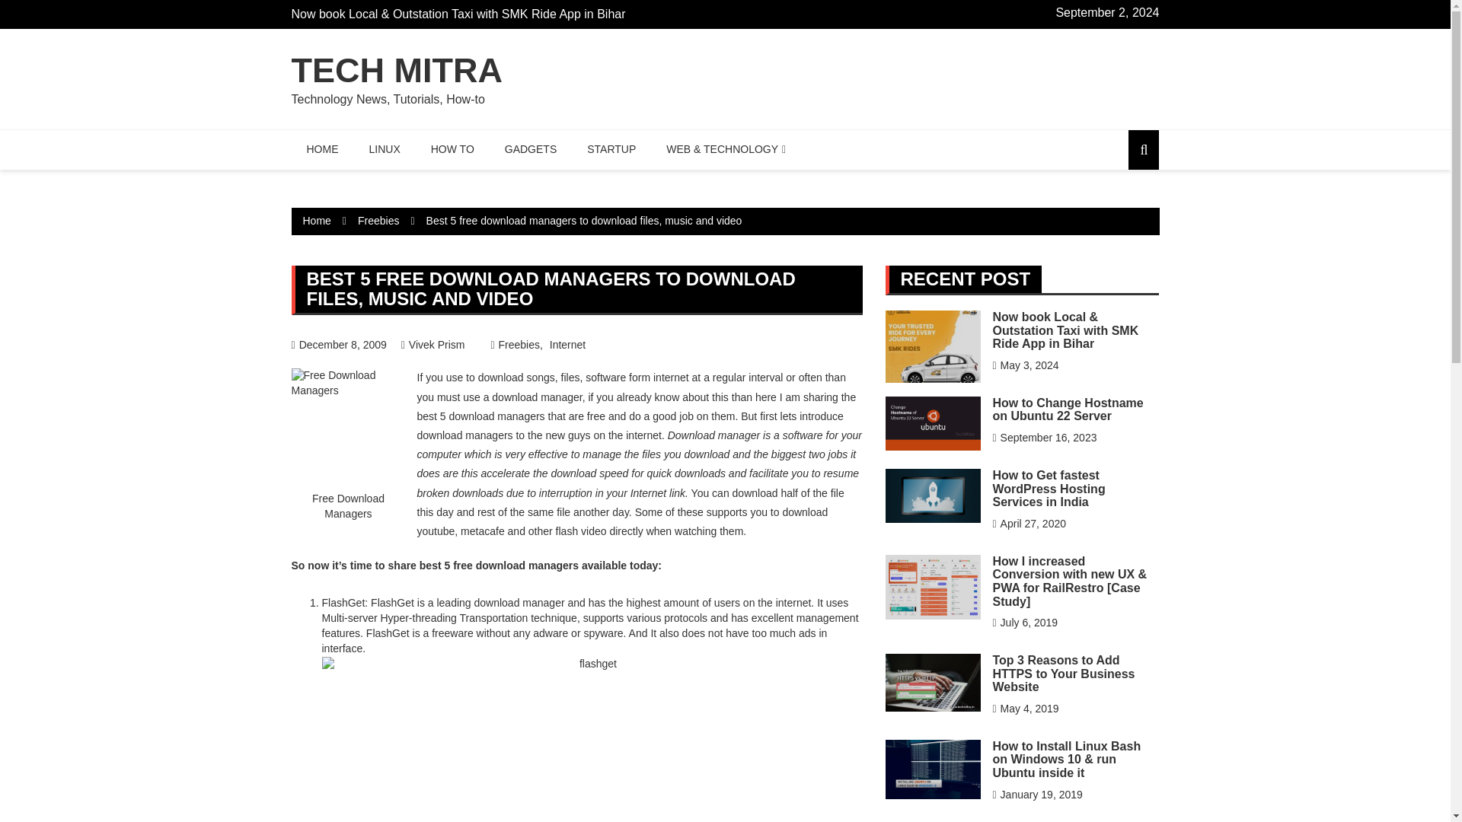  What do you see at coordinates (338, 344) in the screenshot?
I see `December 8, 2009` at bounding box center [338, 344].